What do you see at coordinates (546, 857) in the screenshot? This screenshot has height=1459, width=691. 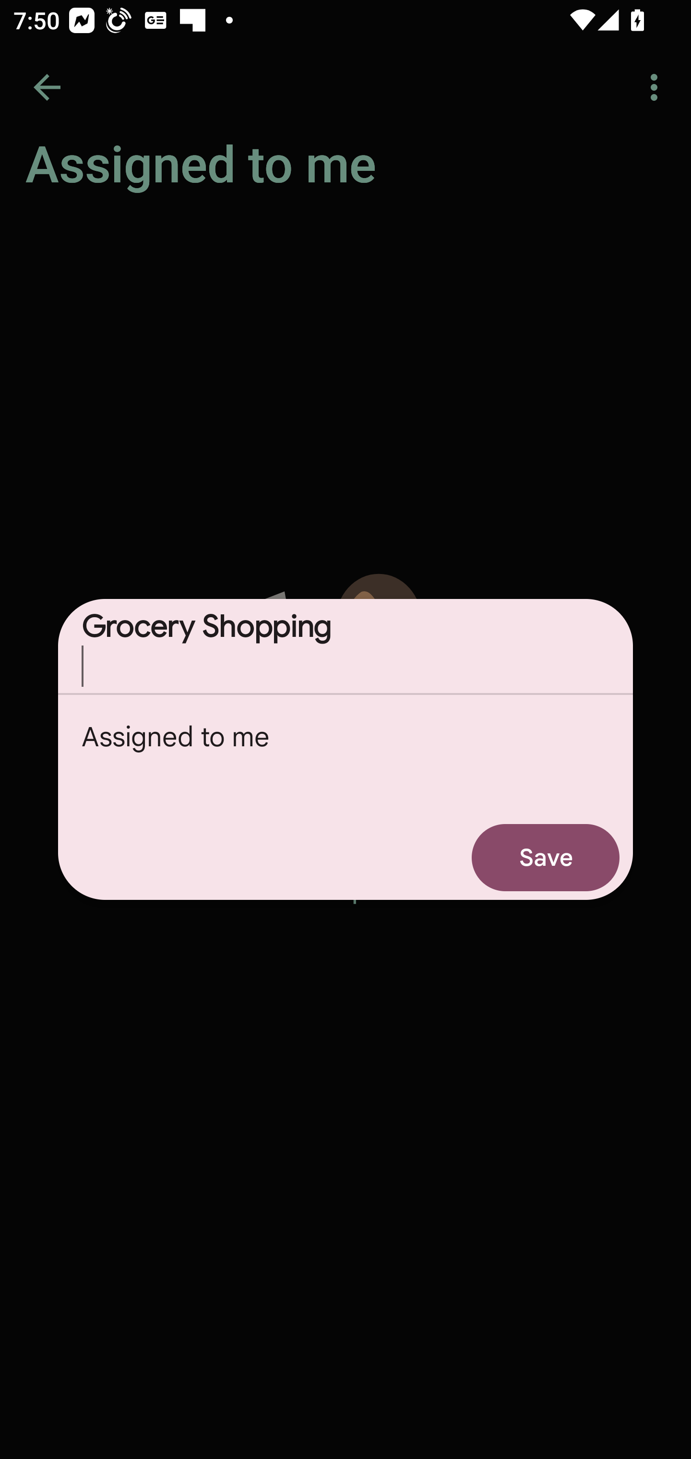 I see `Save` at bounding box center [546, 857].